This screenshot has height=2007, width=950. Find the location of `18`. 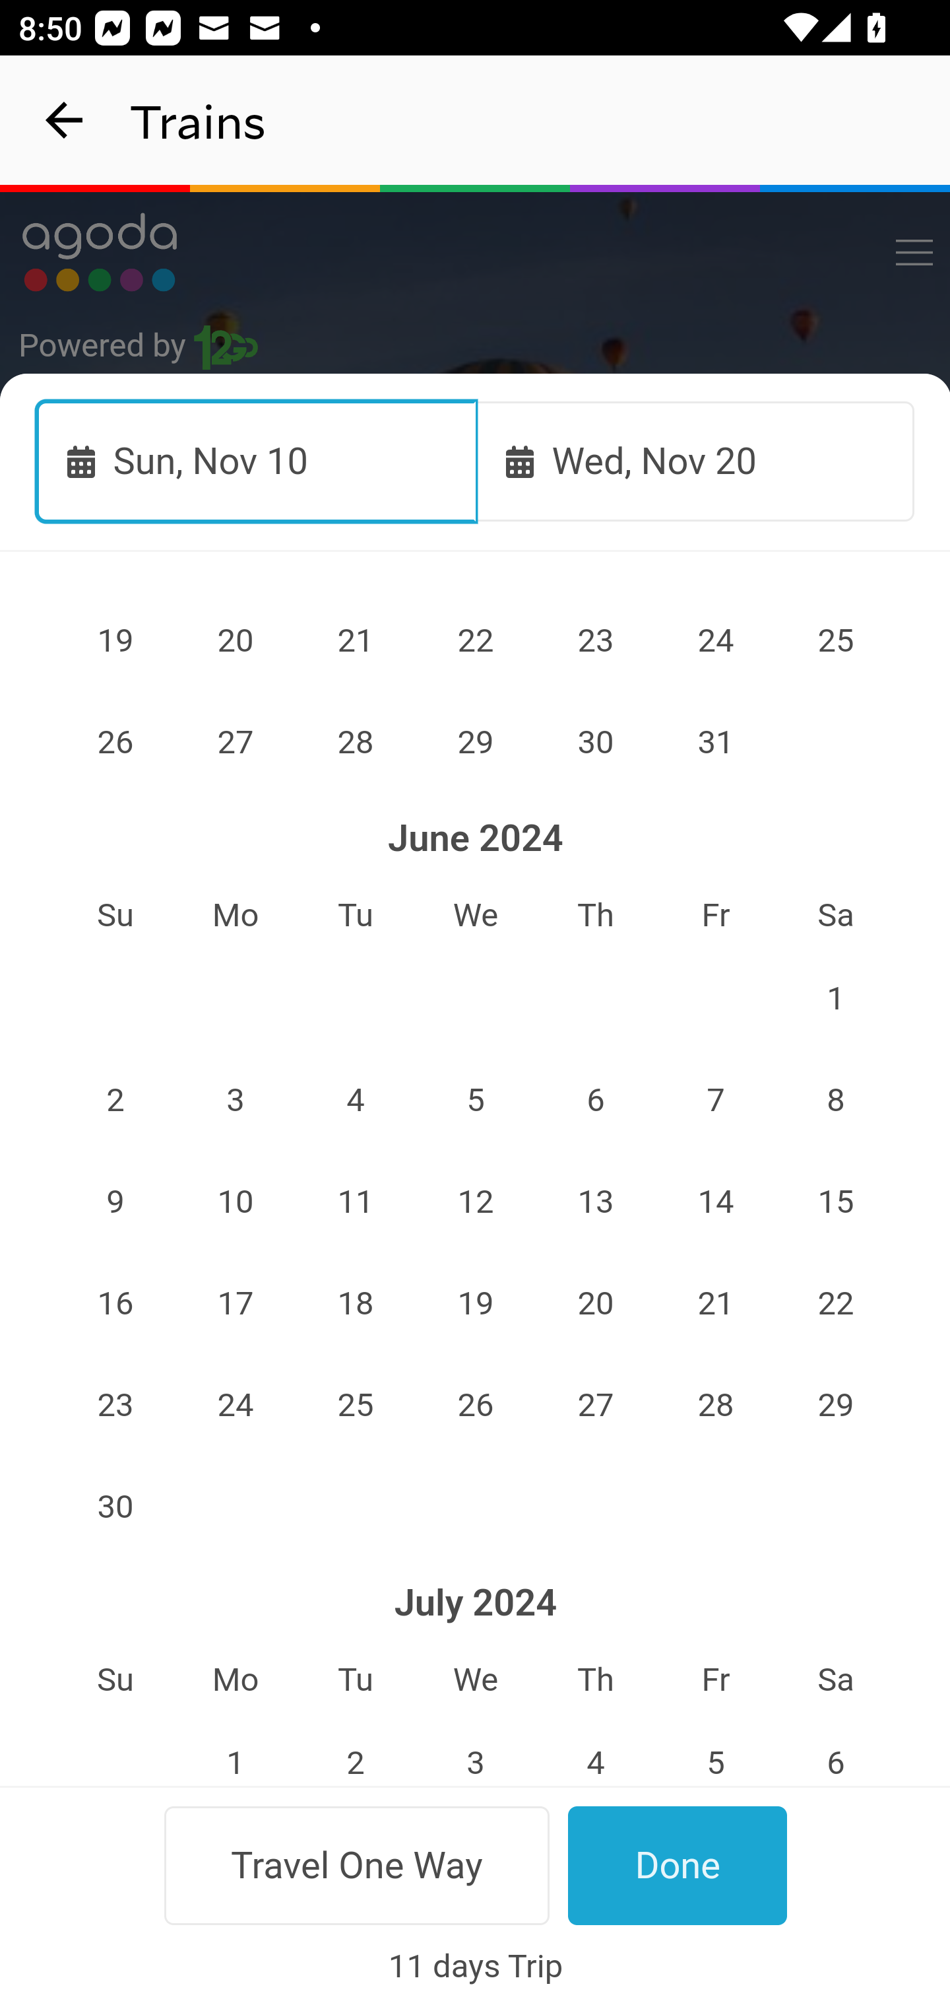

18 is located at coordinates (356, 1303).